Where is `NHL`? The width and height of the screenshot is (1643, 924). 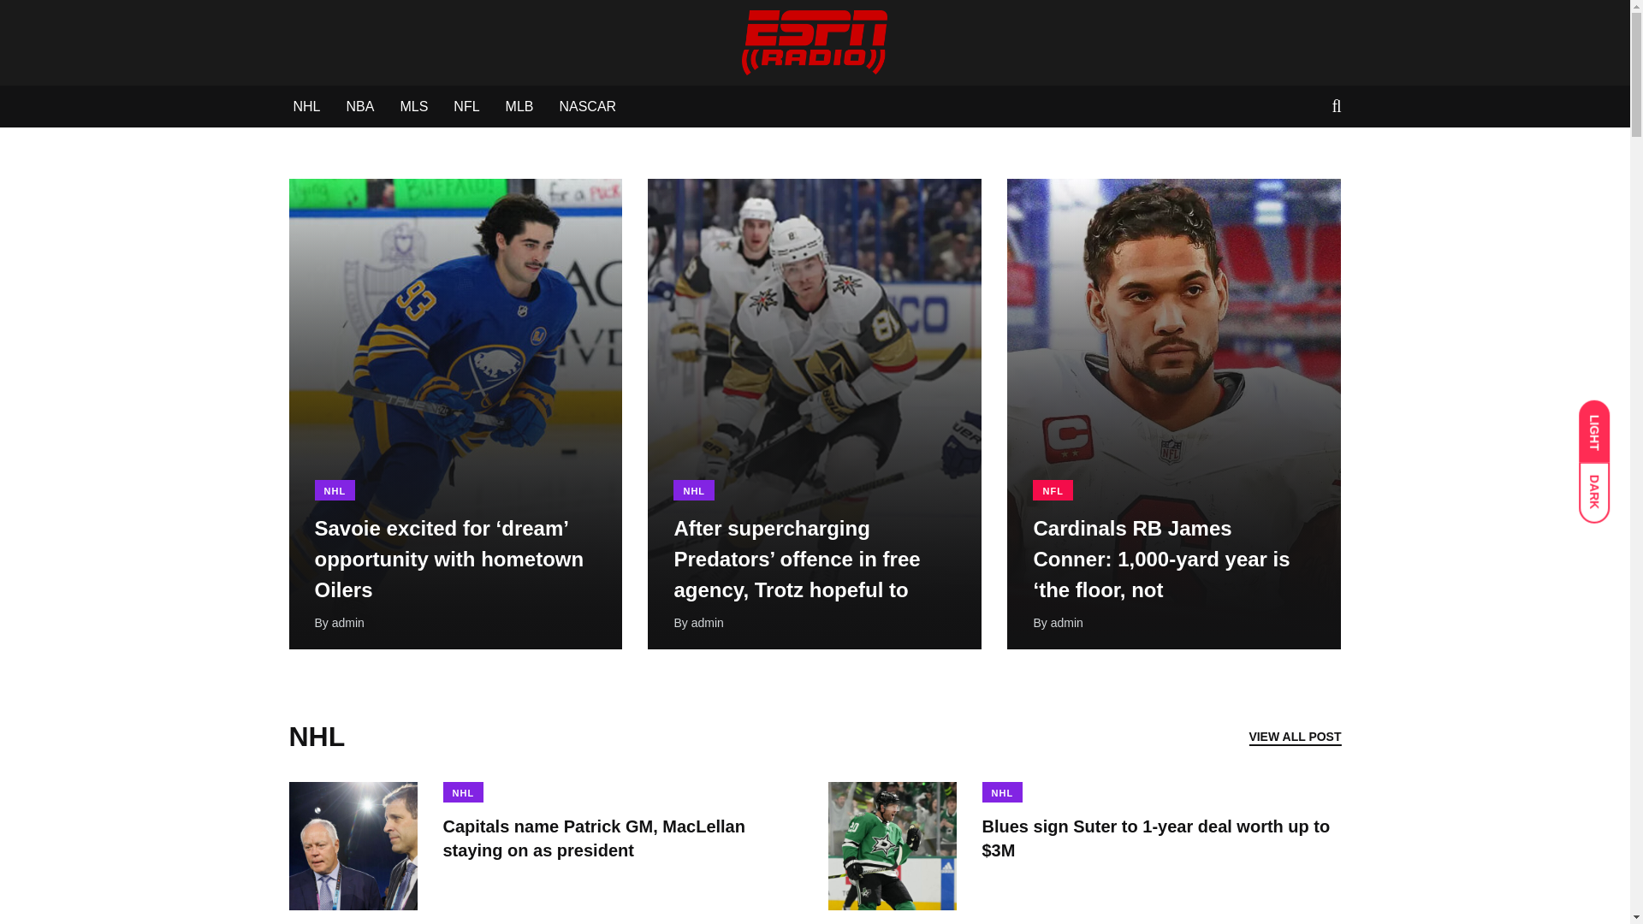
NHL is located at coordinates (335, 489).